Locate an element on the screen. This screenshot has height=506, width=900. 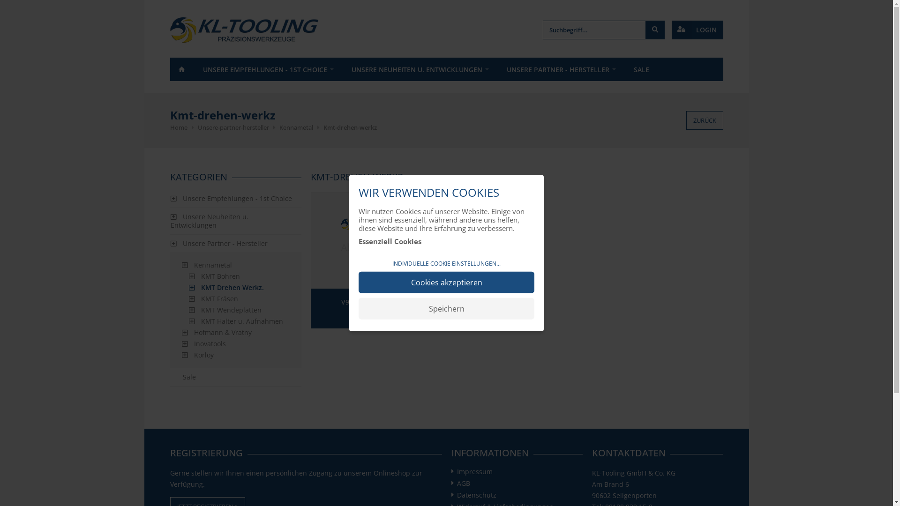
SALE is located at coordinates (641, 69).